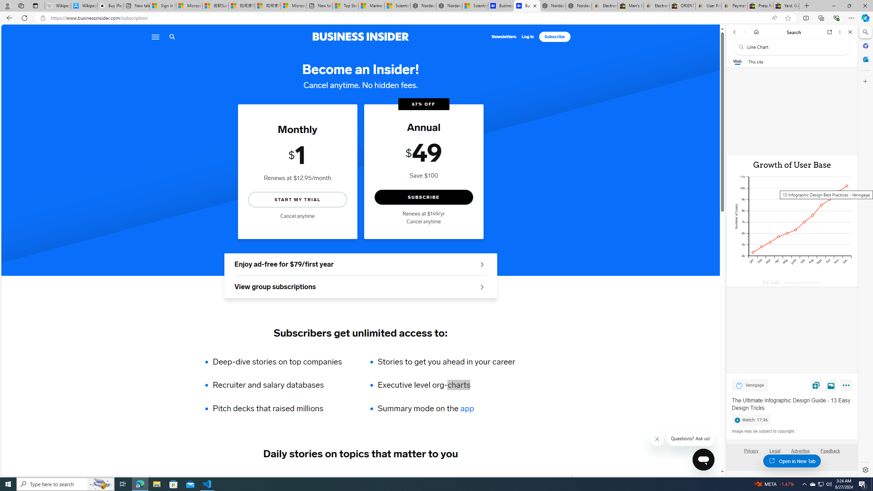 This screenshot has width=873, height=491. I want to click on Summary mode on the app, so click(446, 408).